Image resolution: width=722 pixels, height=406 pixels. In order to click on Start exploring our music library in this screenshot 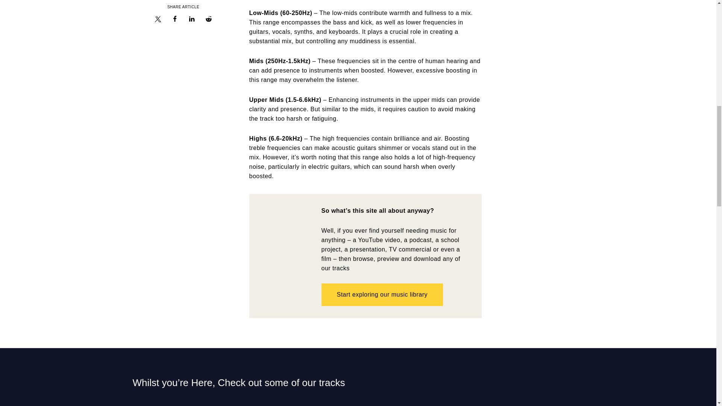, I will do `click(382, 295)`.